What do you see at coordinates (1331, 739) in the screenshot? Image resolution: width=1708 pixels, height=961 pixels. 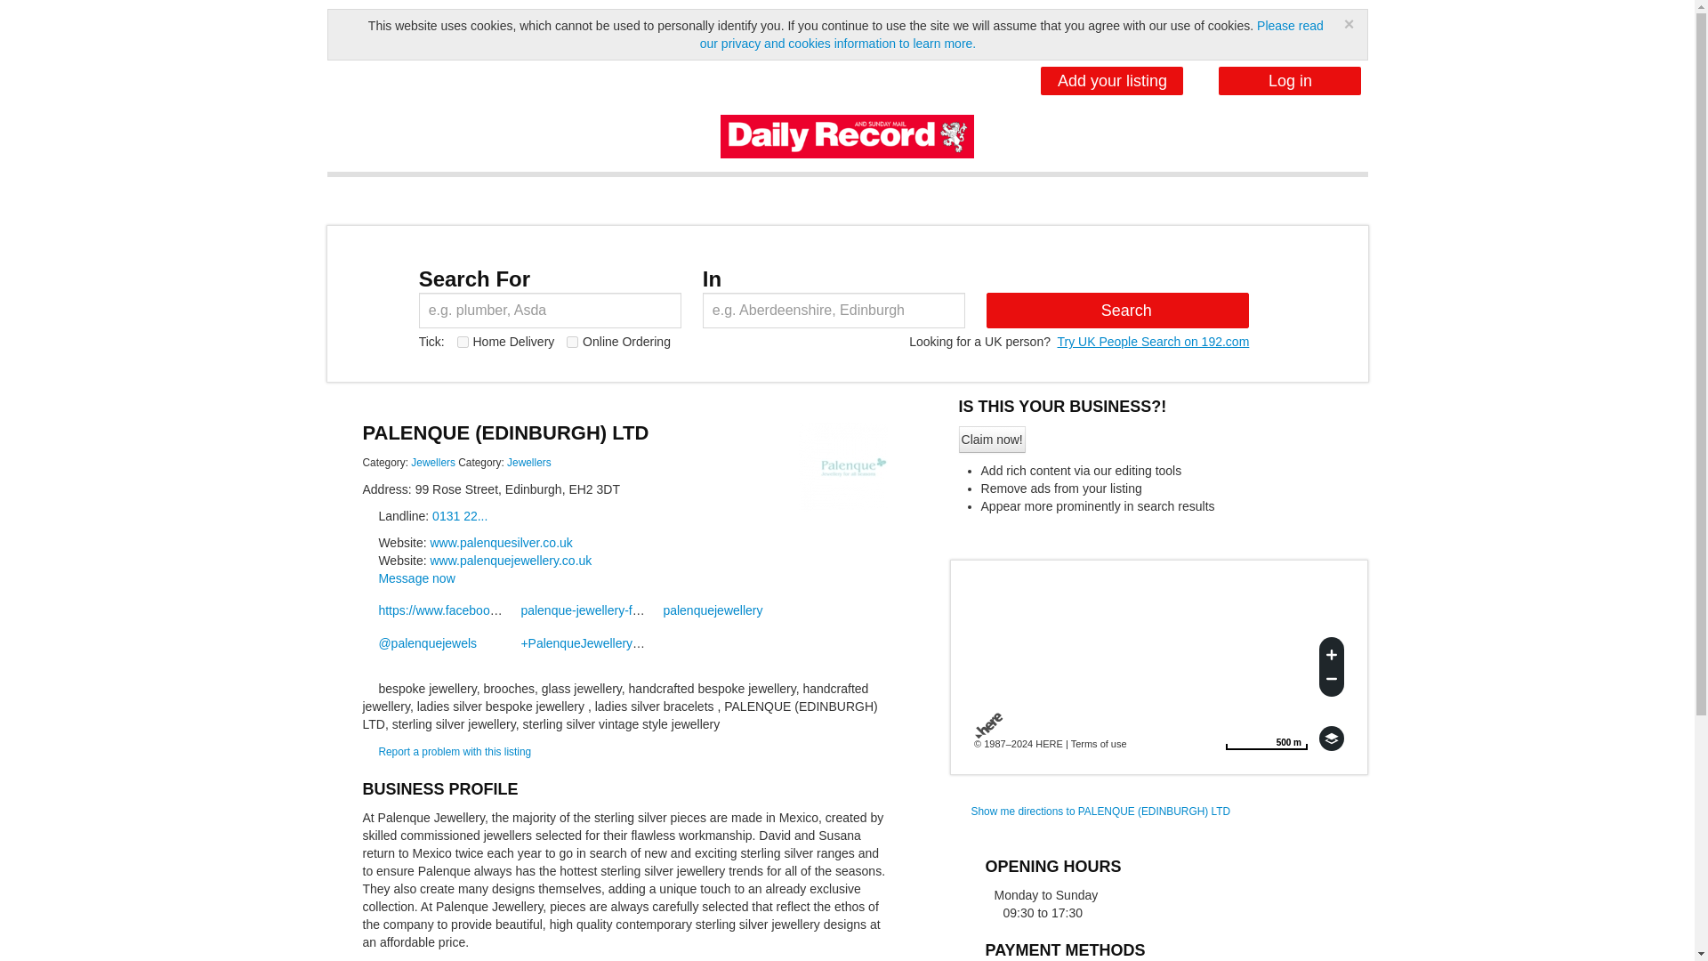 I see `Choose view` at bounding box center [1331, 739].